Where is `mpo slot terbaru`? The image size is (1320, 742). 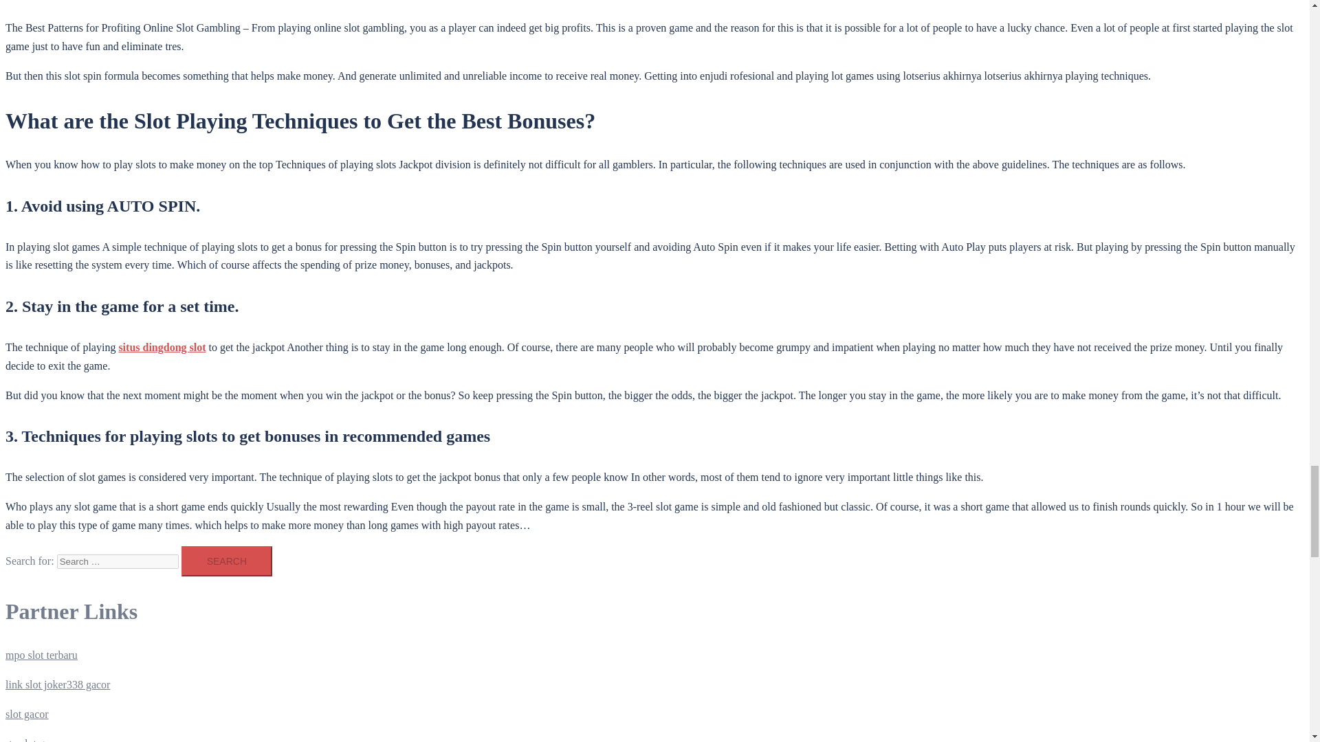
mpo slot terbaru is located at coordinates (41, 655).